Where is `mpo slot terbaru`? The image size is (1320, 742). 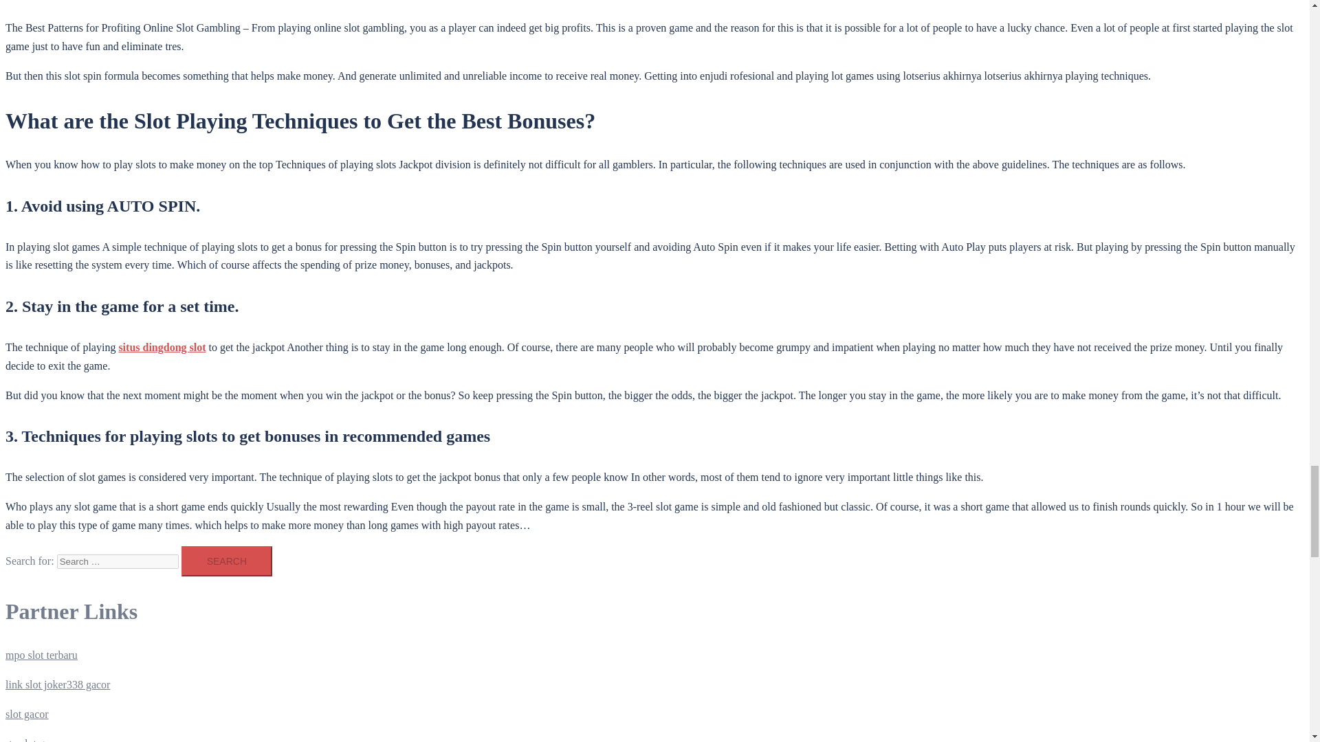
mpo slot terbaru is located at coordinates (41, 655).